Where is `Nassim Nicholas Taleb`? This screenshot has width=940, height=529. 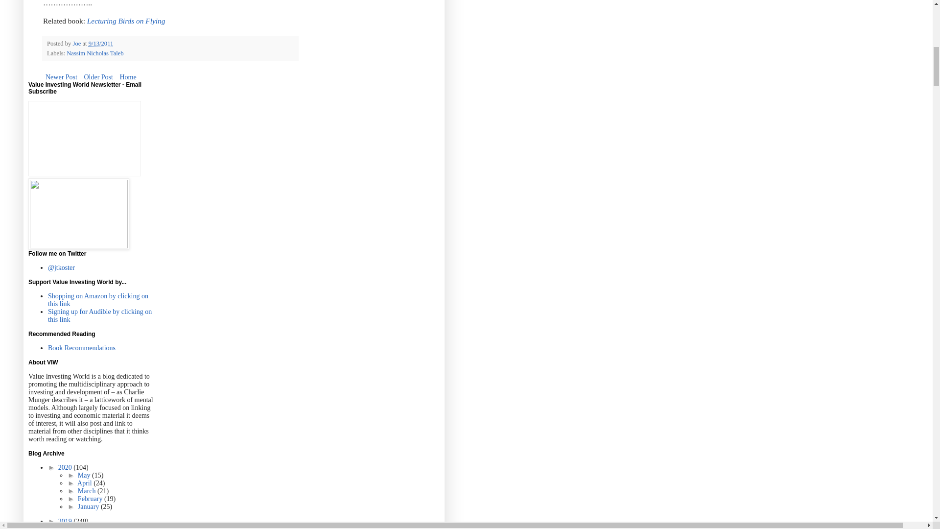 Nassim Nicholas Taleb is located at coordinates (95, 53).